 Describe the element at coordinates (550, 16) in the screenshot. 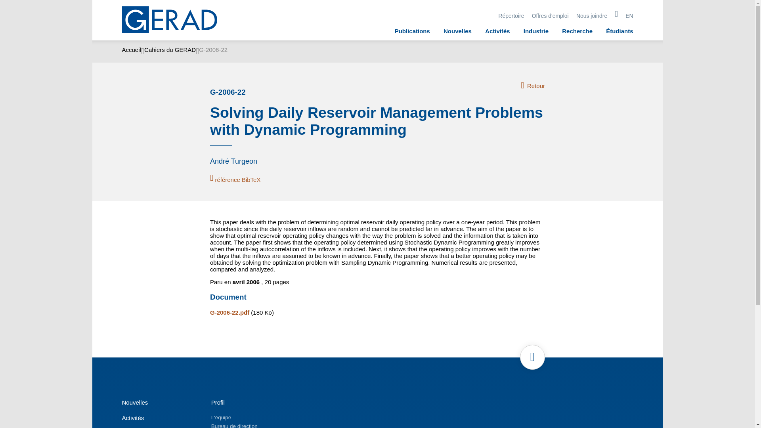

I see `Offres d'emploi` at that location.